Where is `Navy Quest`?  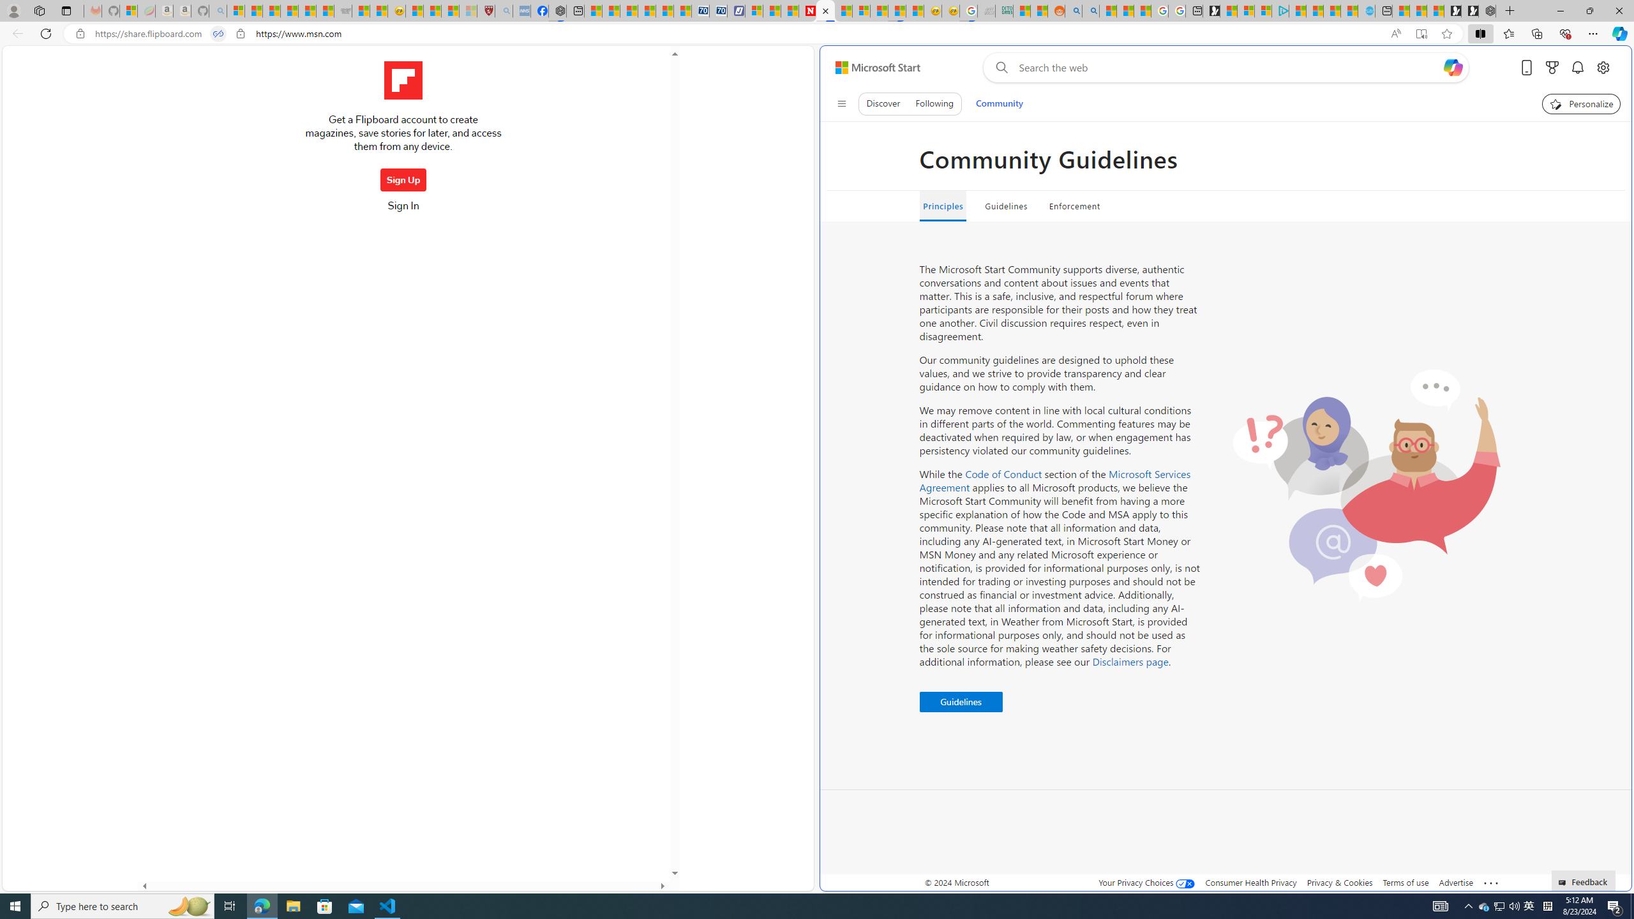 Navy Quest is located at coordinates (986, 11).